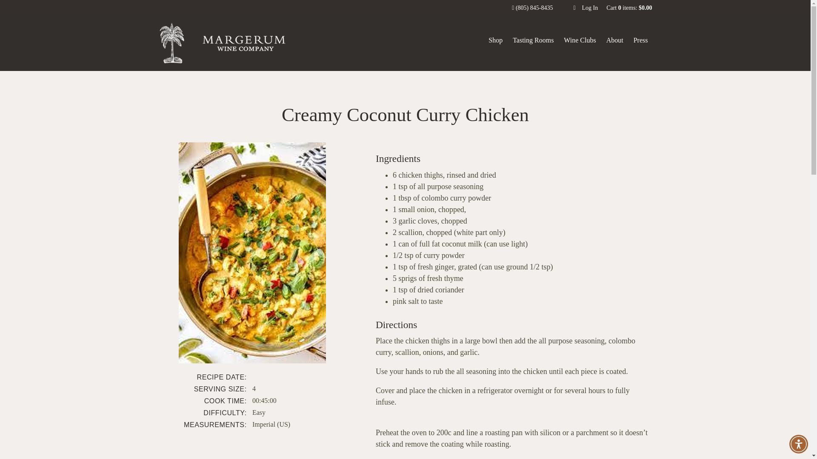  Describe the element at coordinates (224, 43) in the screenshot. I see `Margerum Wine Company` at that location.